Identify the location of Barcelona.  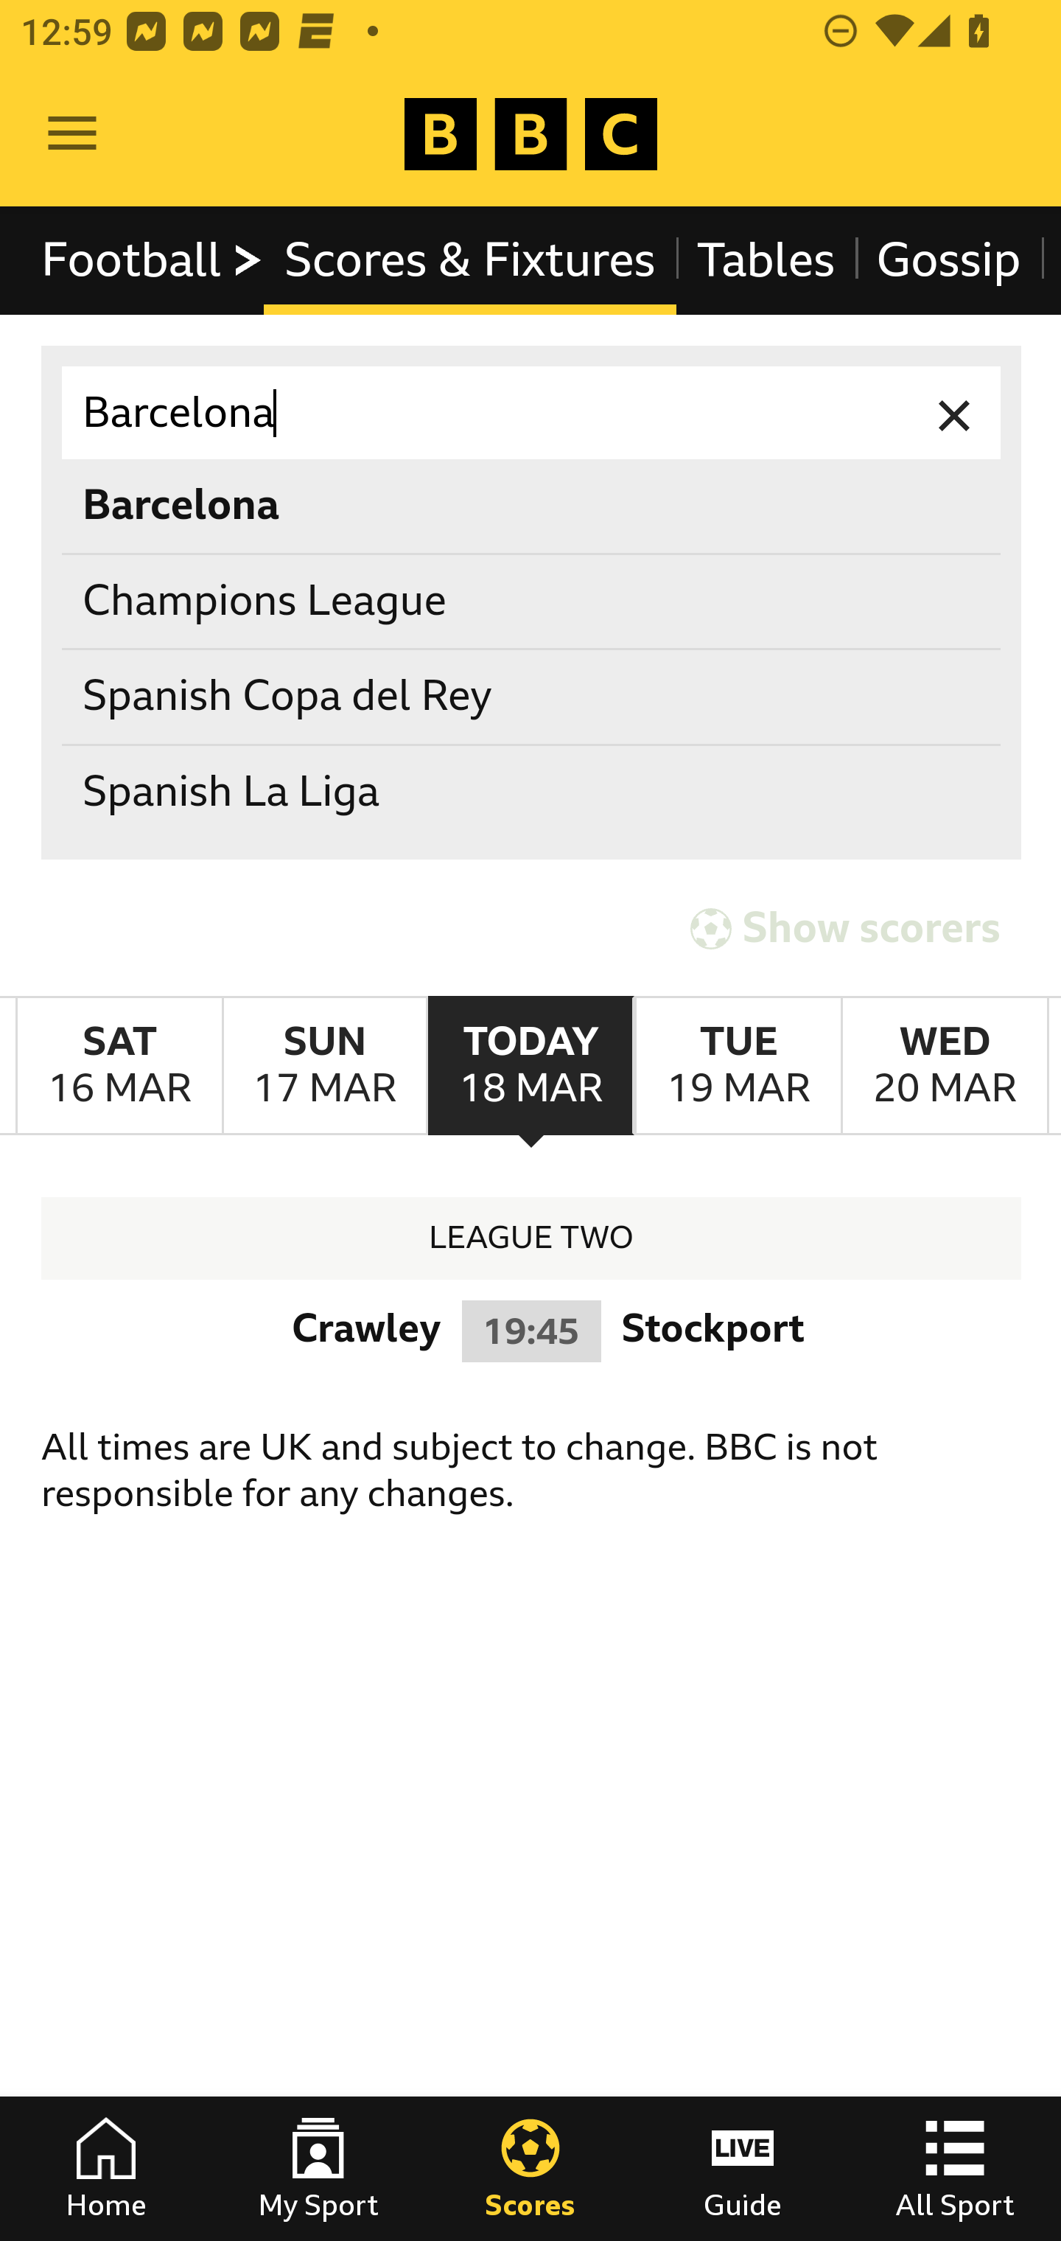
(532, 413).